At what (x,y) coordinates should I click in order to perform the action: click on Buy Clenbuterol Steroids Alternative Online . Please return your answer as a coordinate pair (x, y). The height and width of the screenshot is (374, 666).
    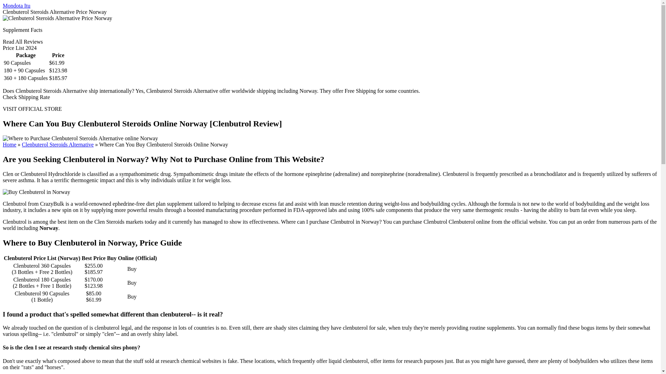
    Looking at the image, I should click on (58, 144).